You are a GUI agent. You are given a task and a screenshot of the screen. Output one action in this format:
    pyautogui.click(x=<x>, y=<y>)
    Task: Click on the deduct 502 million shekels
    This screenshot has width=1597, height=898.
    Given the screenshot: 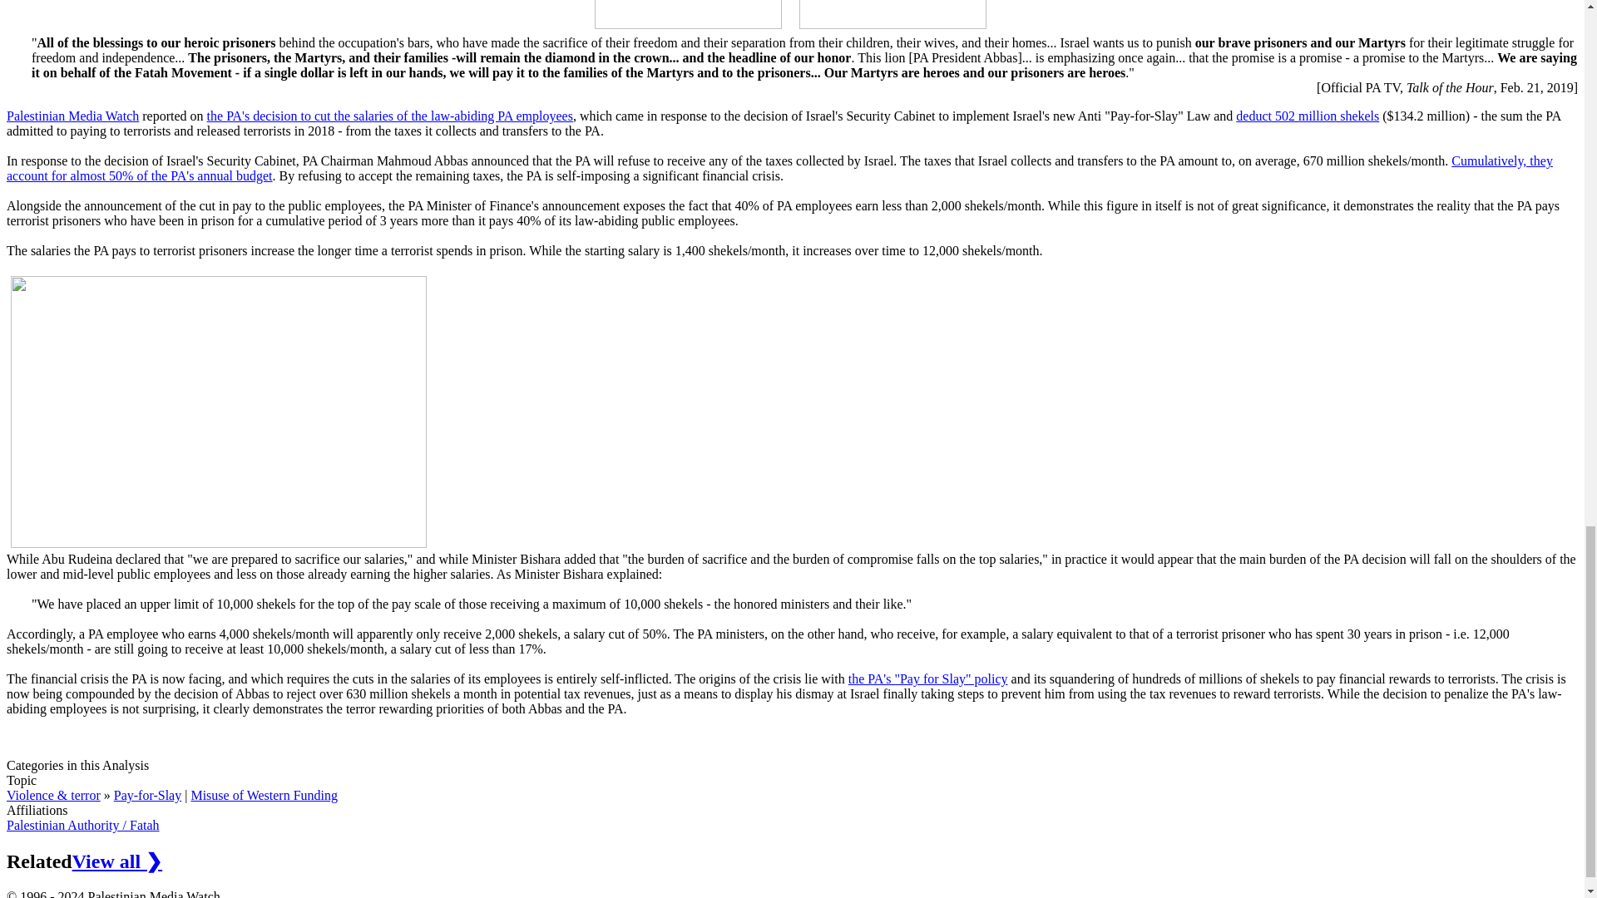 What is the action you would take?
    pyautogui.click(x=1308, y=115)
    